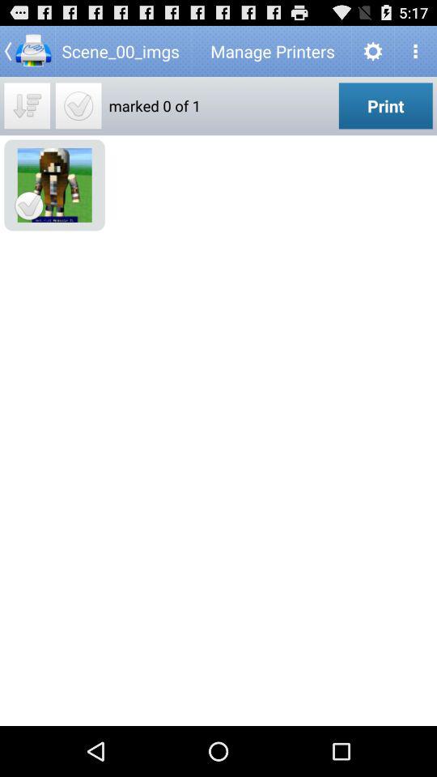  What do you see at coordinates (78, 105) in the screenshot?
I see `mark all` at bounding box center [78, 105].